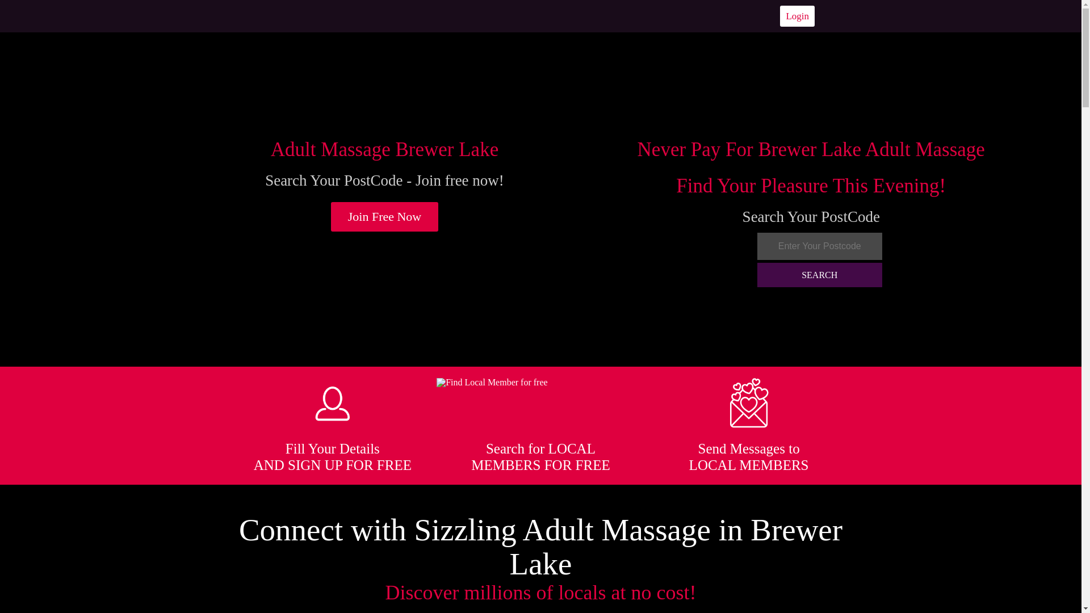 The width and height of the screenshot is (1090, 613). What do you see at coordinates (797, 16) in the screenshot?
I see `Login` at bounding box center [797, 16].